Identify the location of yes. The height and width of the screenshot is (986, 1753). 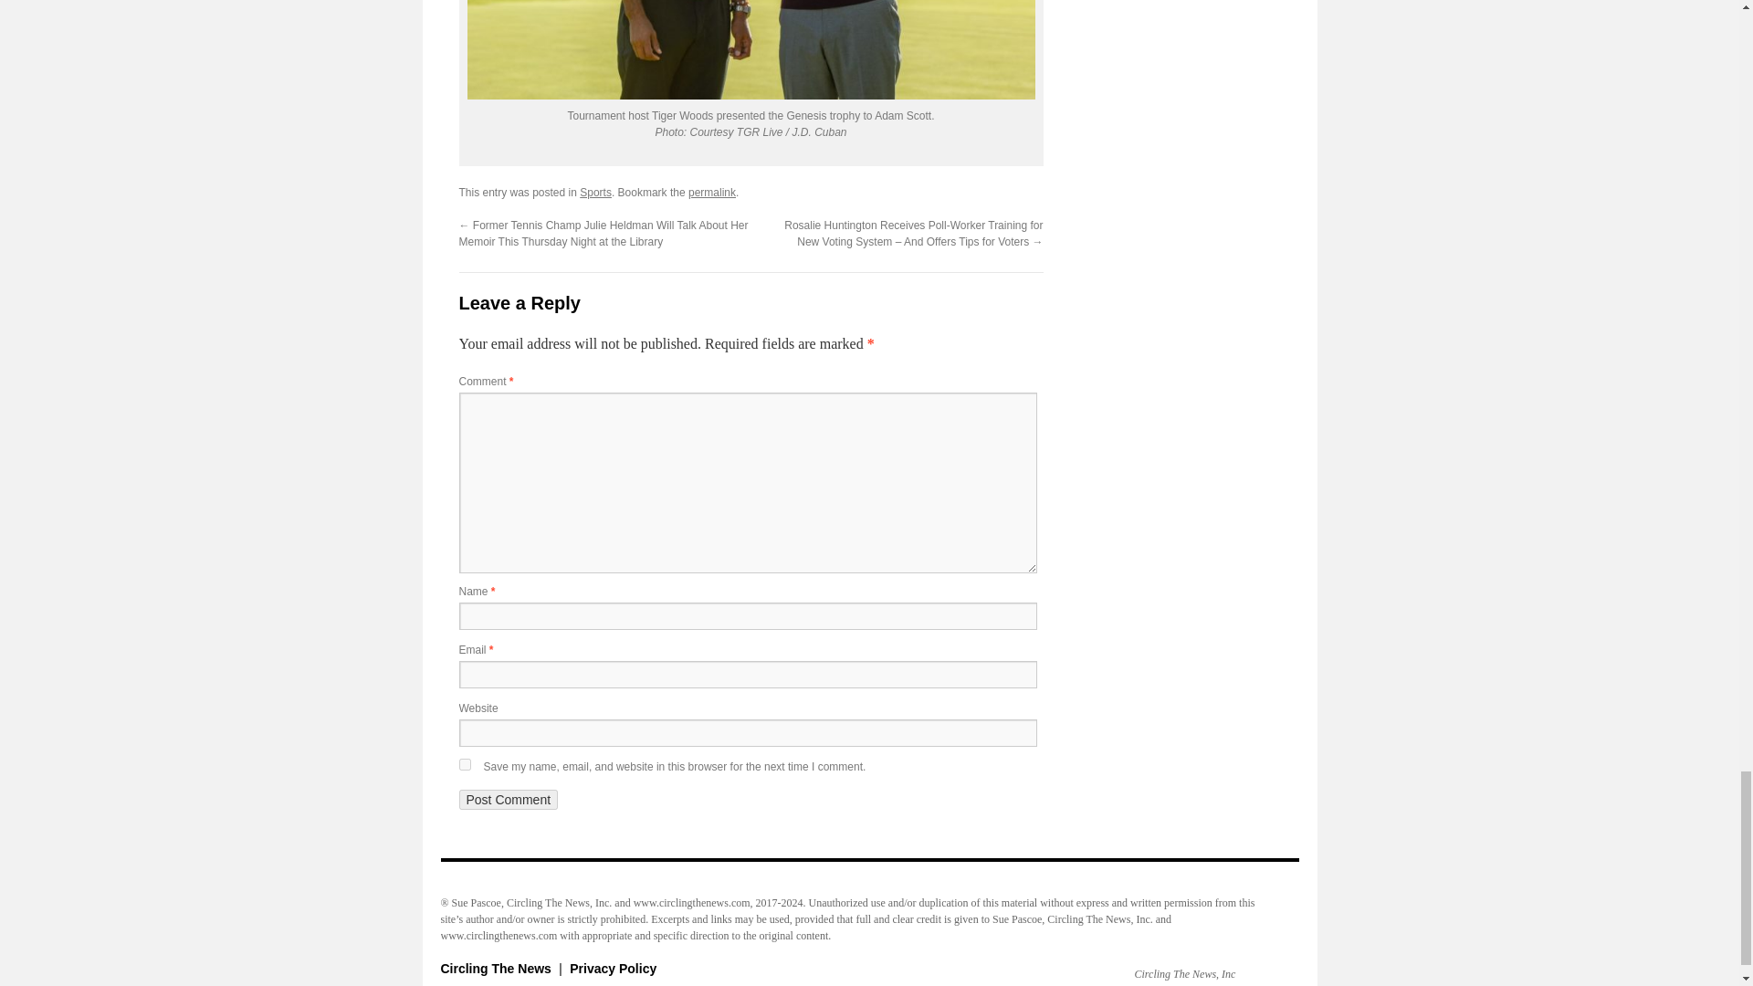
(464, 763).